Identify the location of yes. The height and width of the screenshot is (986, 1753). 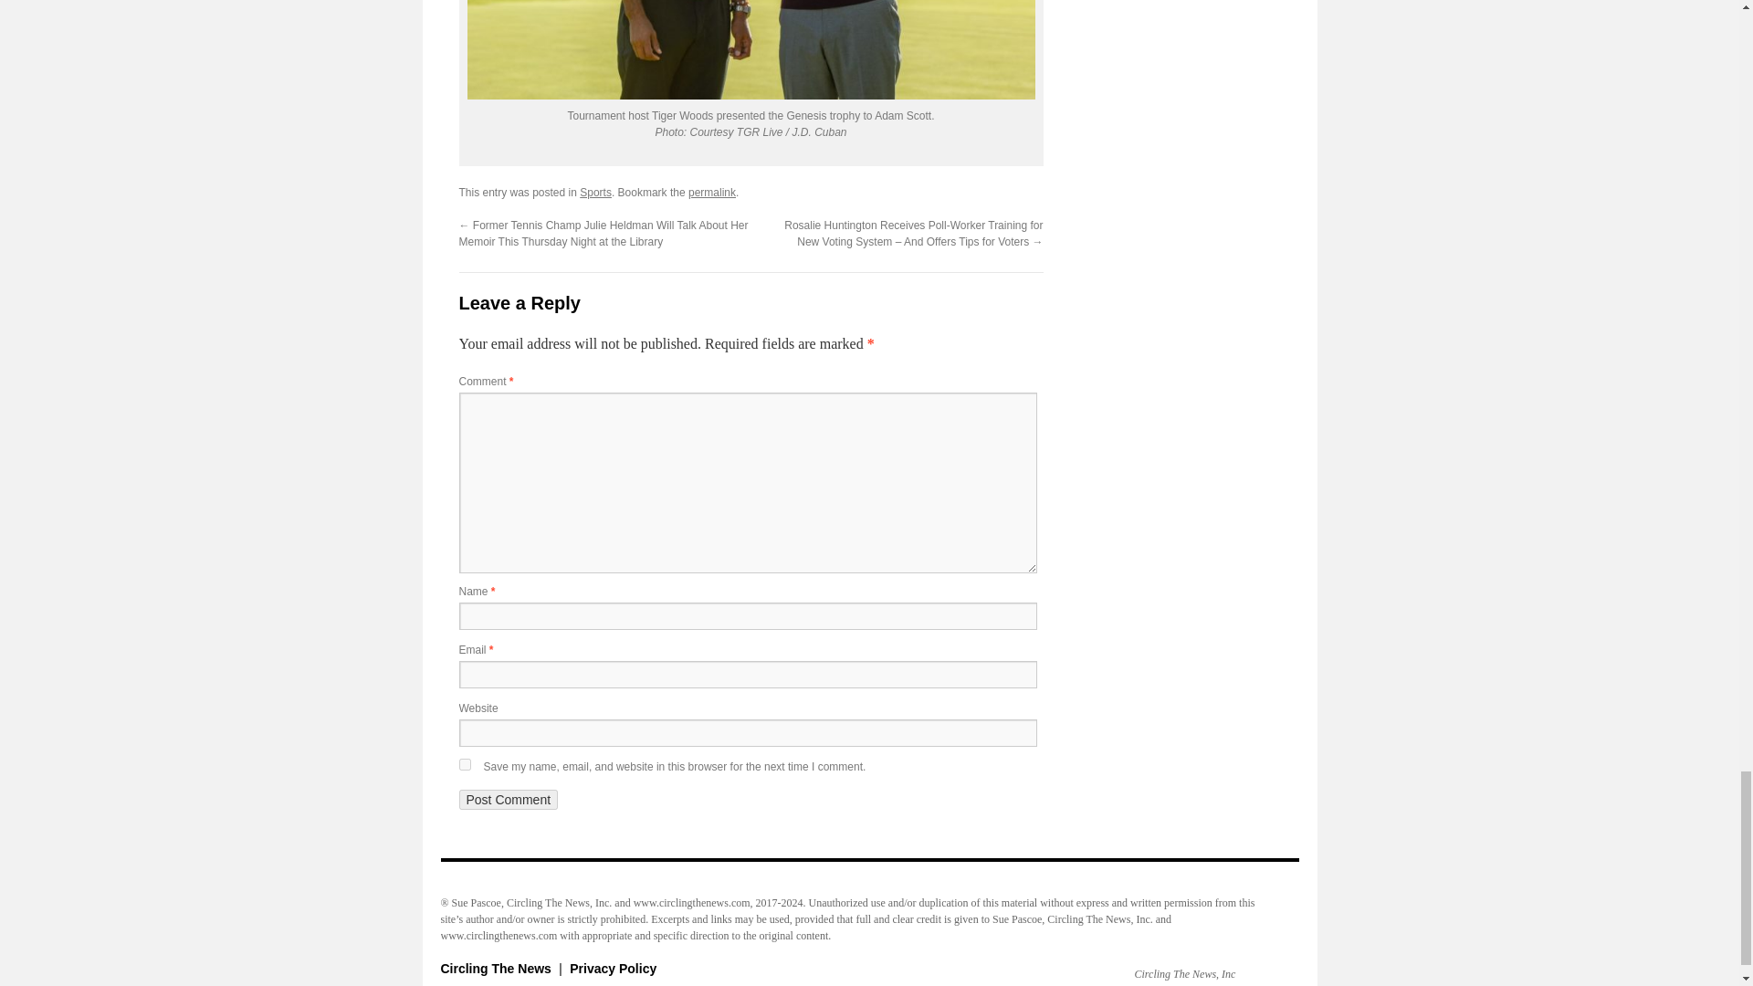
(464, 763).